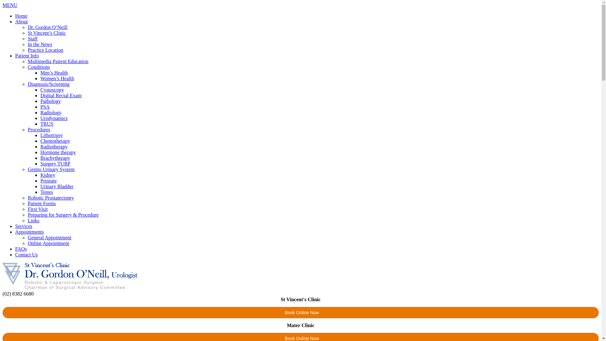  I want to click on Multimedia Patient Education, so click(58, 61).